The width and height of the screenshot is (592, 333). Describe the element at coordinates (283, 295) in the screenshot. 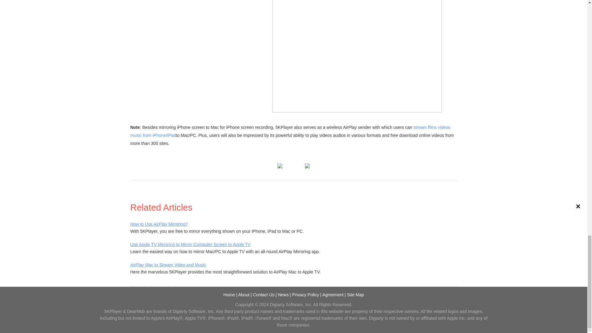

I see `News` at that location.